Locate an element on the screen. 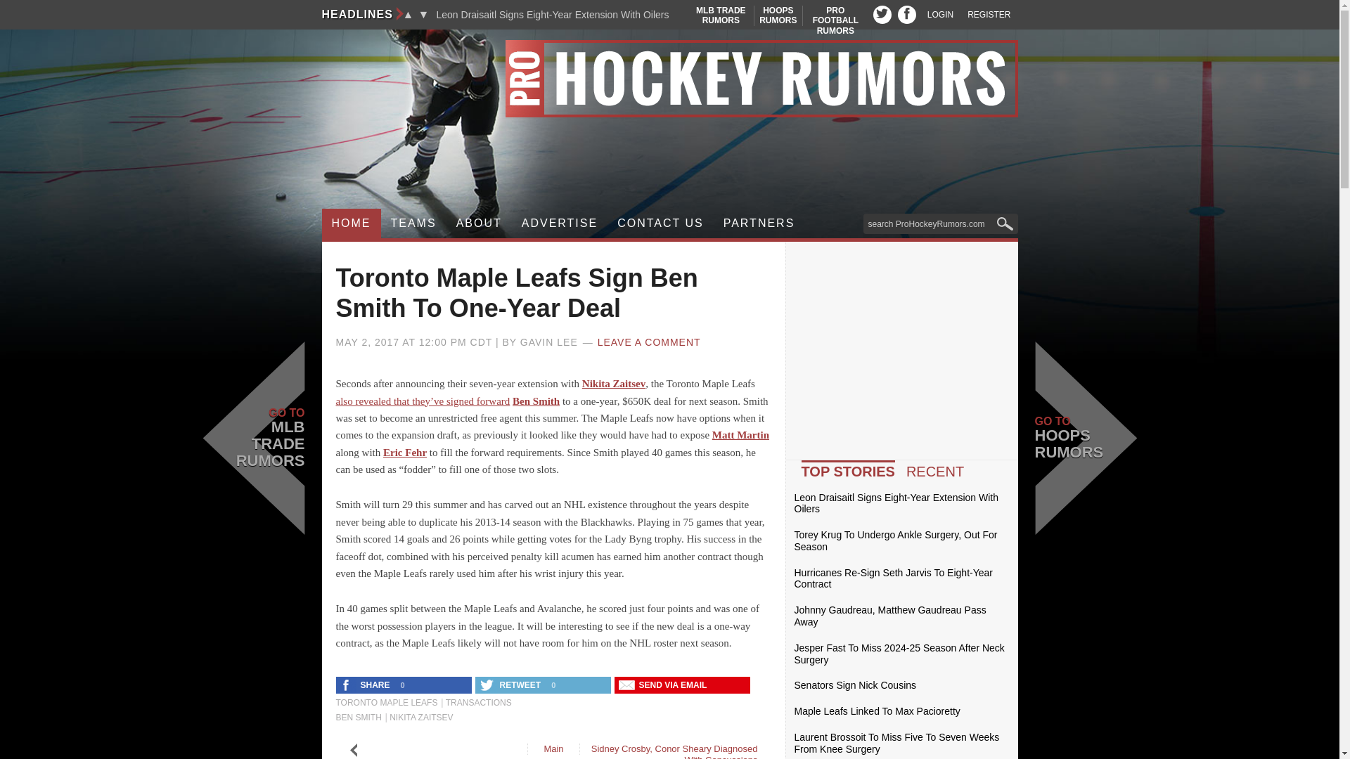  Previous is located at coordinates (882, 14).